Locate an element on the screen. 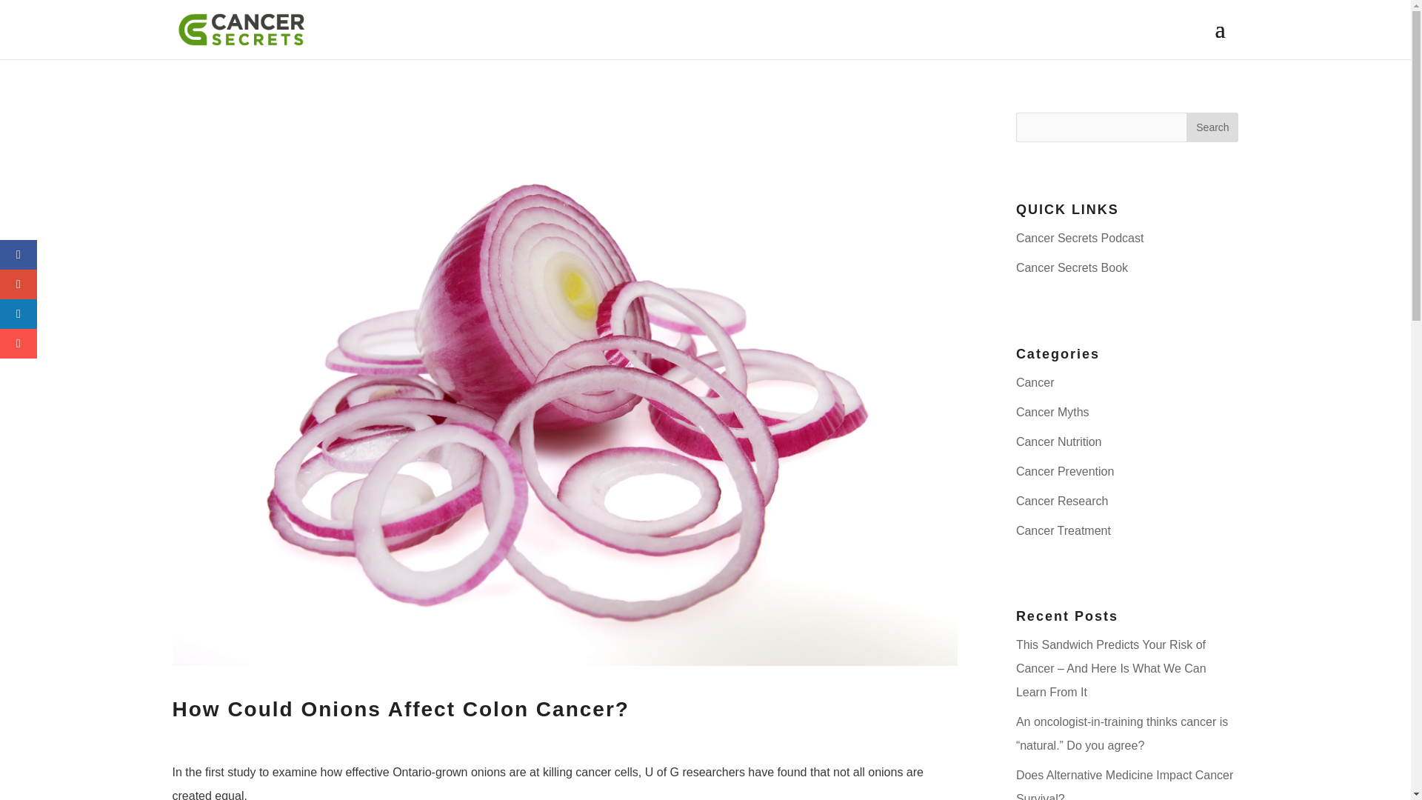 Image resolution: width=1422 pixels, height=800 pixels. Cancer Secrets Podcast is located at coordinates (1080, 239).